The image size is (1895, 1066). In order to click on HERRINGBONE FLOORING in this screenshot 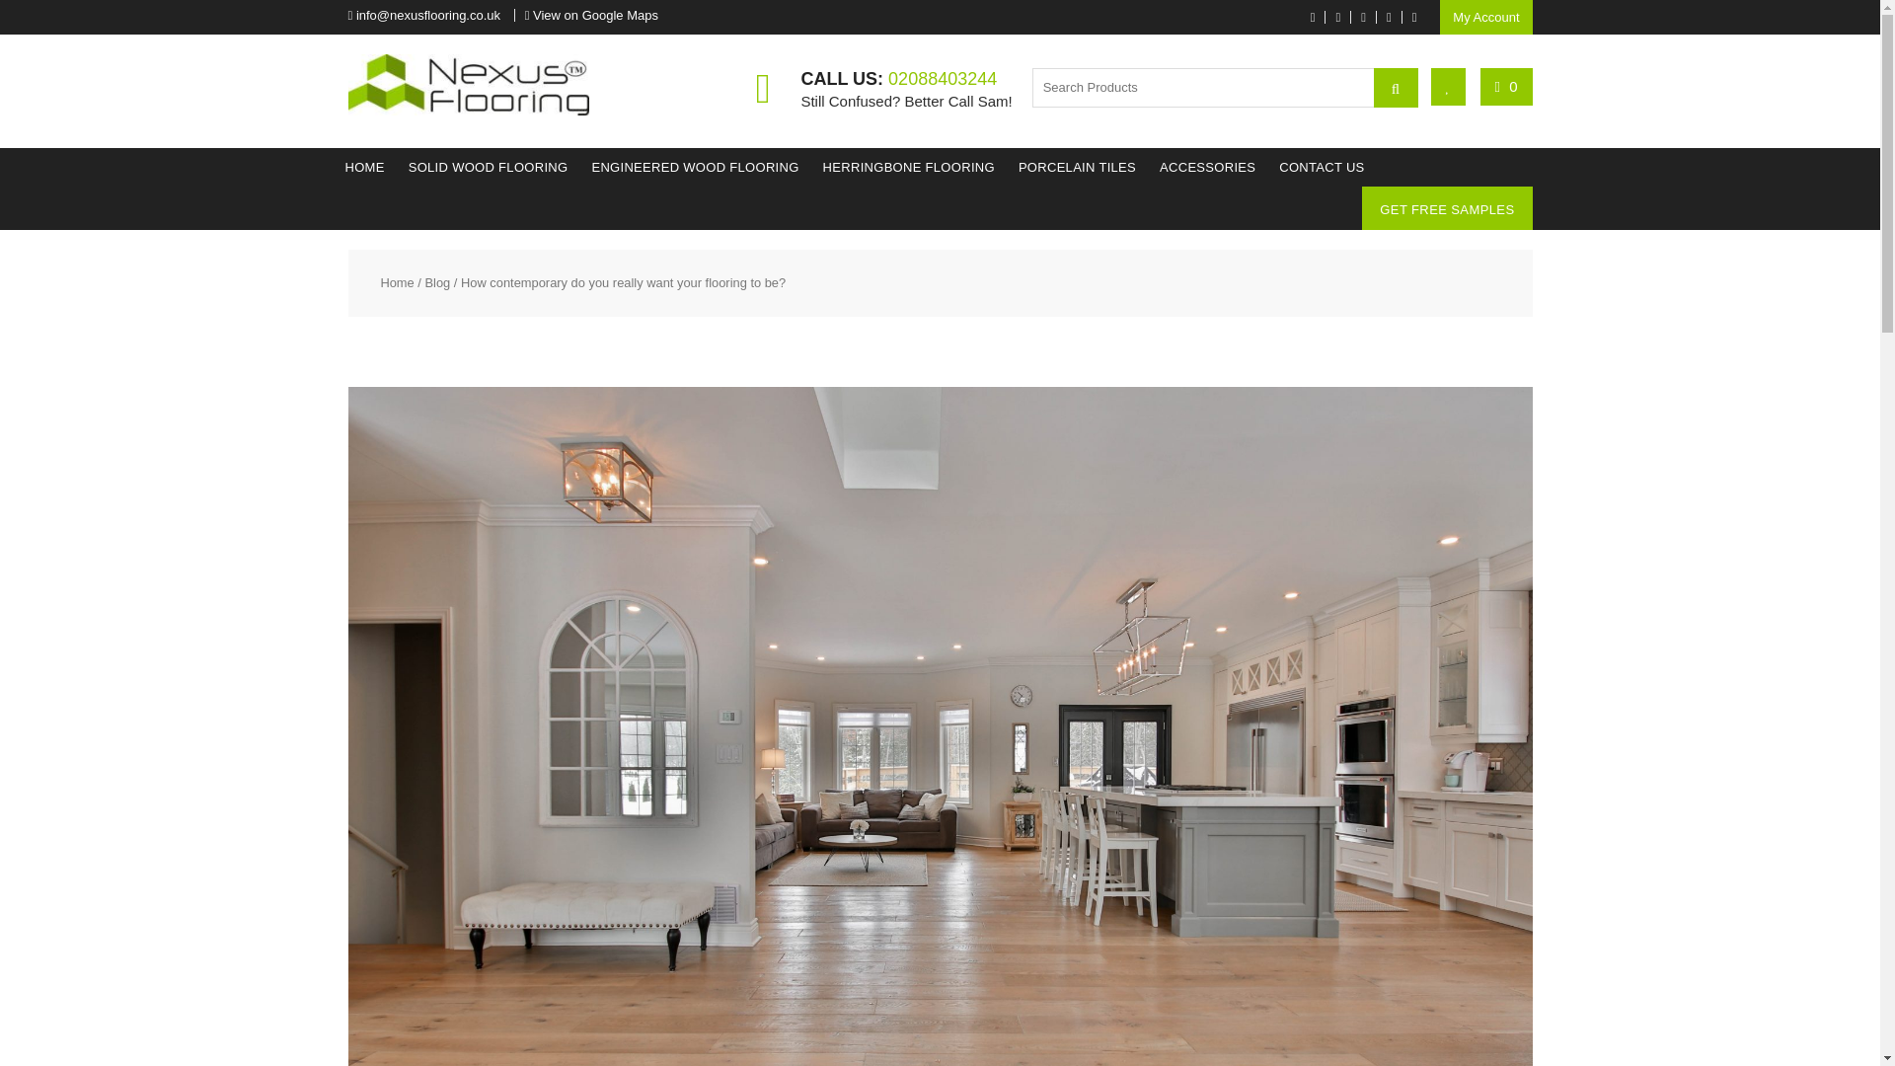, I will do `click(908, 168)`.